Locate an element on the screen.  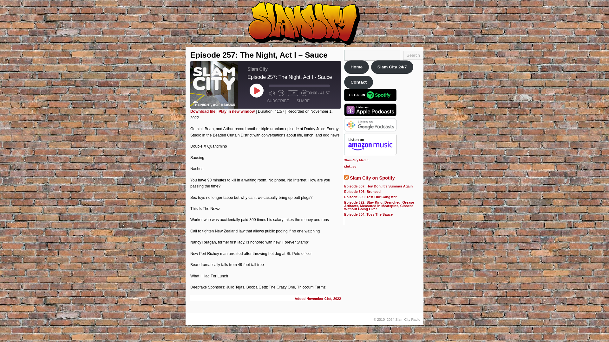
Slam City on Spotify is located at coordinates (372, 178).